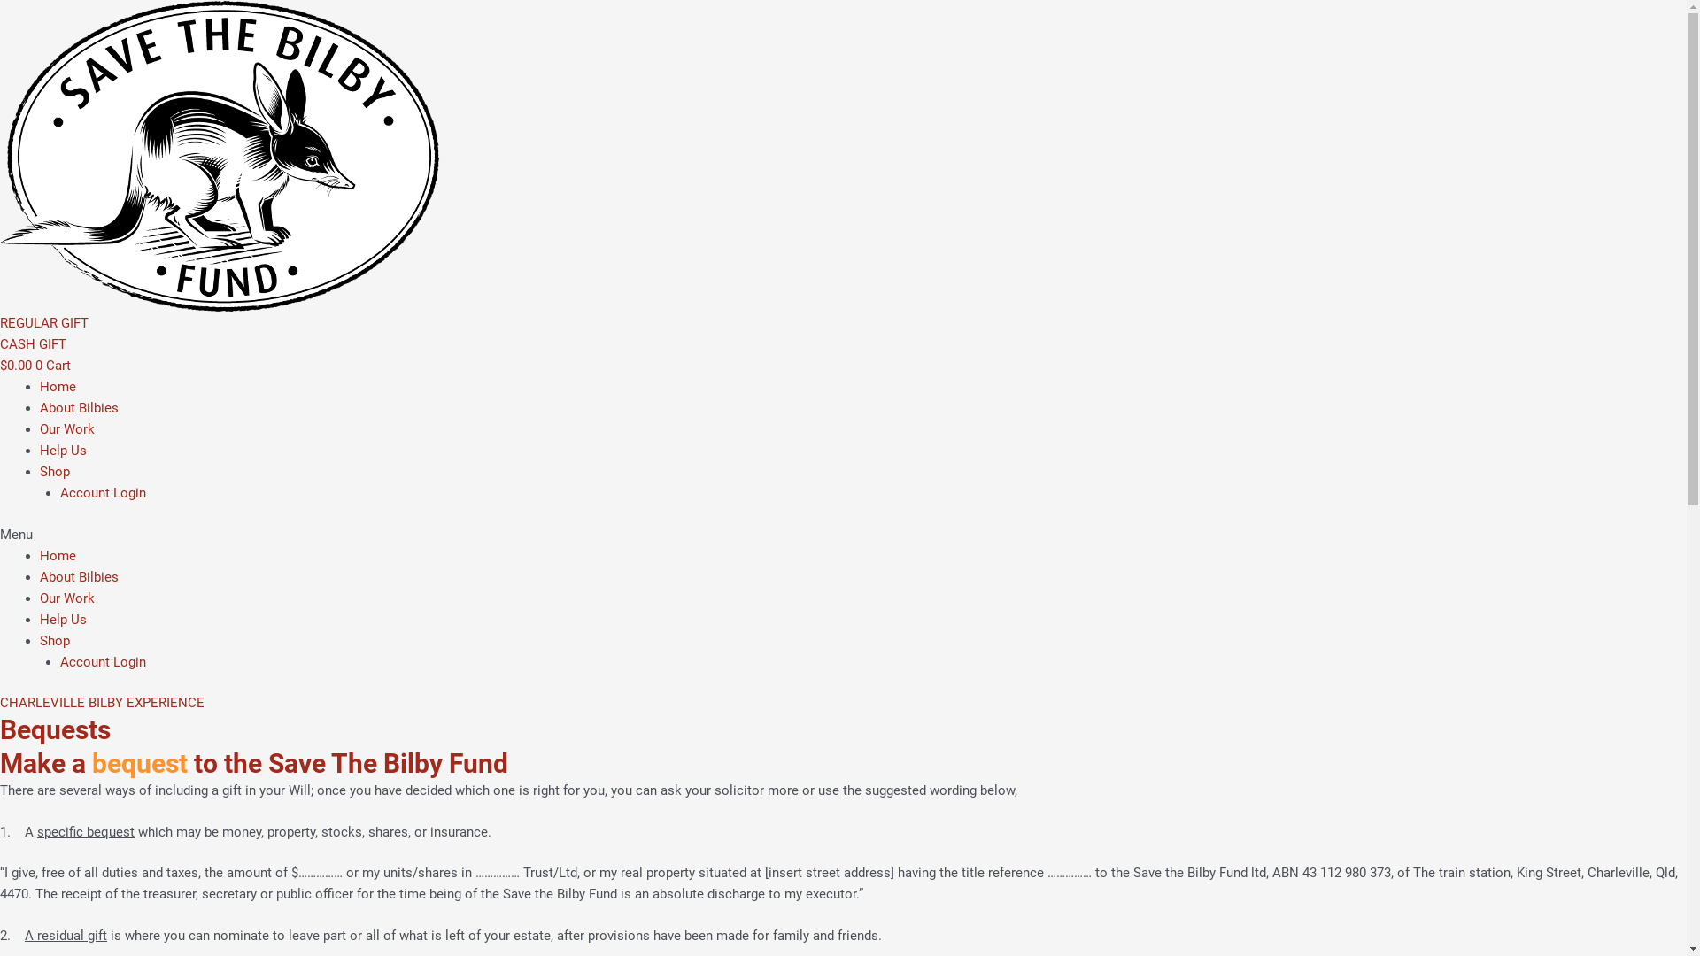 Image resolution: width=1700 pixels, height=956 pixels. Describe the element at coordinates (64, 619) in the screenshot. I see `Help Us` at that location.